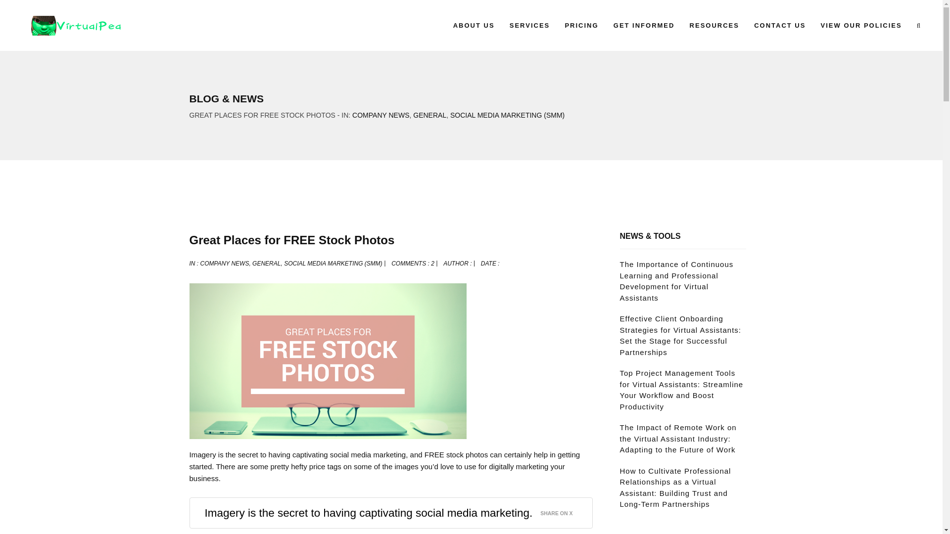  What do you see at coordinates (861, 25) in the screenshot?
I see `VIEW OUR POLICIES` at bounding box center [861, 25].